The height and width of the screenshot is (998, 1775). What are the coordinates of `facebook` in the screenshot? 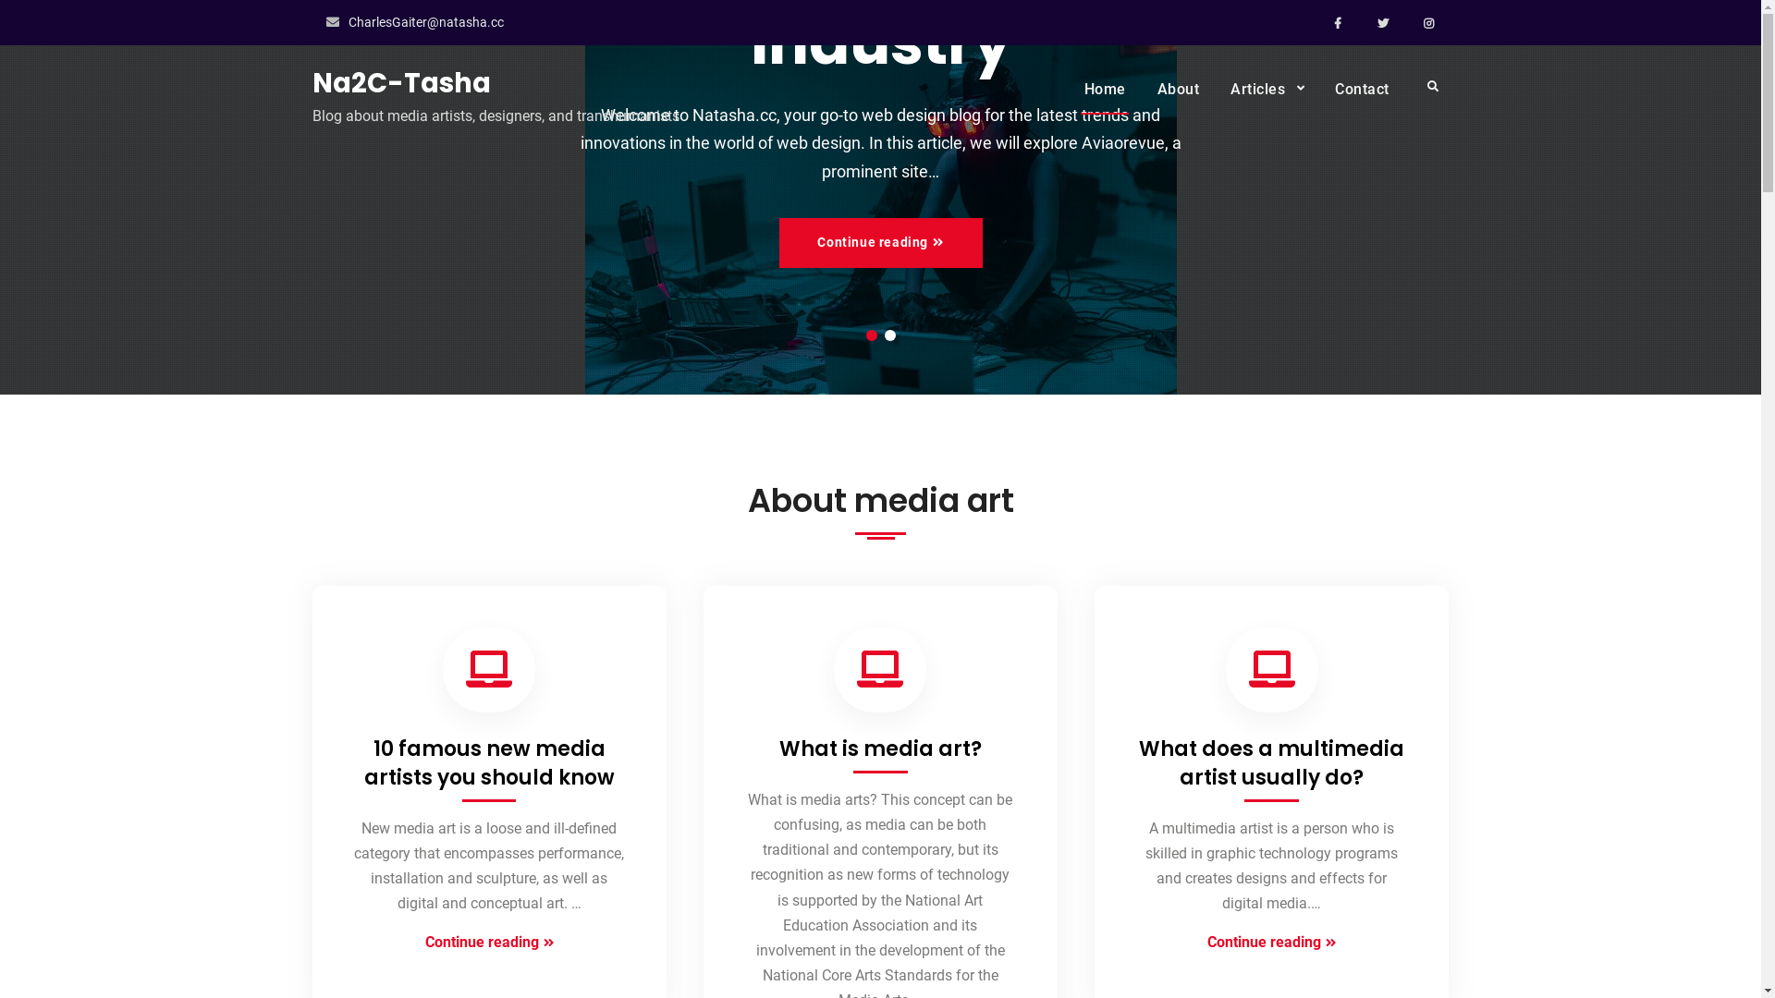 It's located at (1339, 22).